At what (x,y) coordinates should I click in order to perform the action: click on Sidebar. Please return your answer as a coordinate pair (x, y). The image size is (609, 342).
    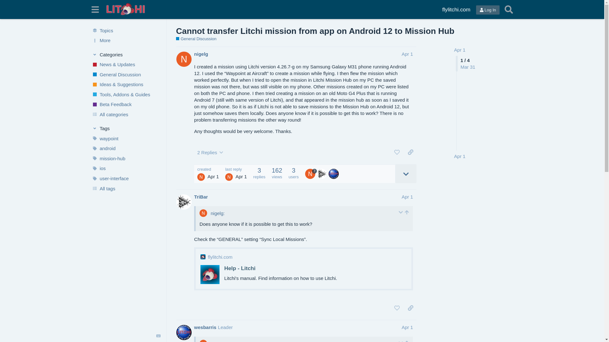
    Looking at the image, I should click on (95, 9).